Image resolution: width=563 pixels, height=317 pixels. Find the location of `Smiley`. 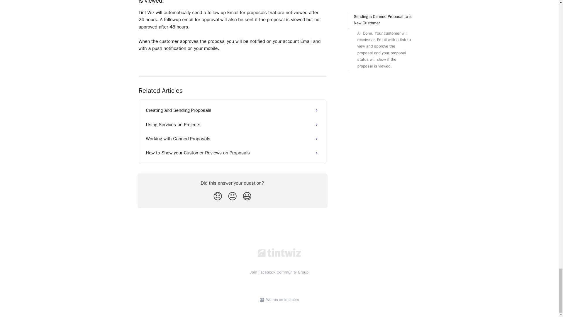

Smiley is located at coordinates (247, 197).